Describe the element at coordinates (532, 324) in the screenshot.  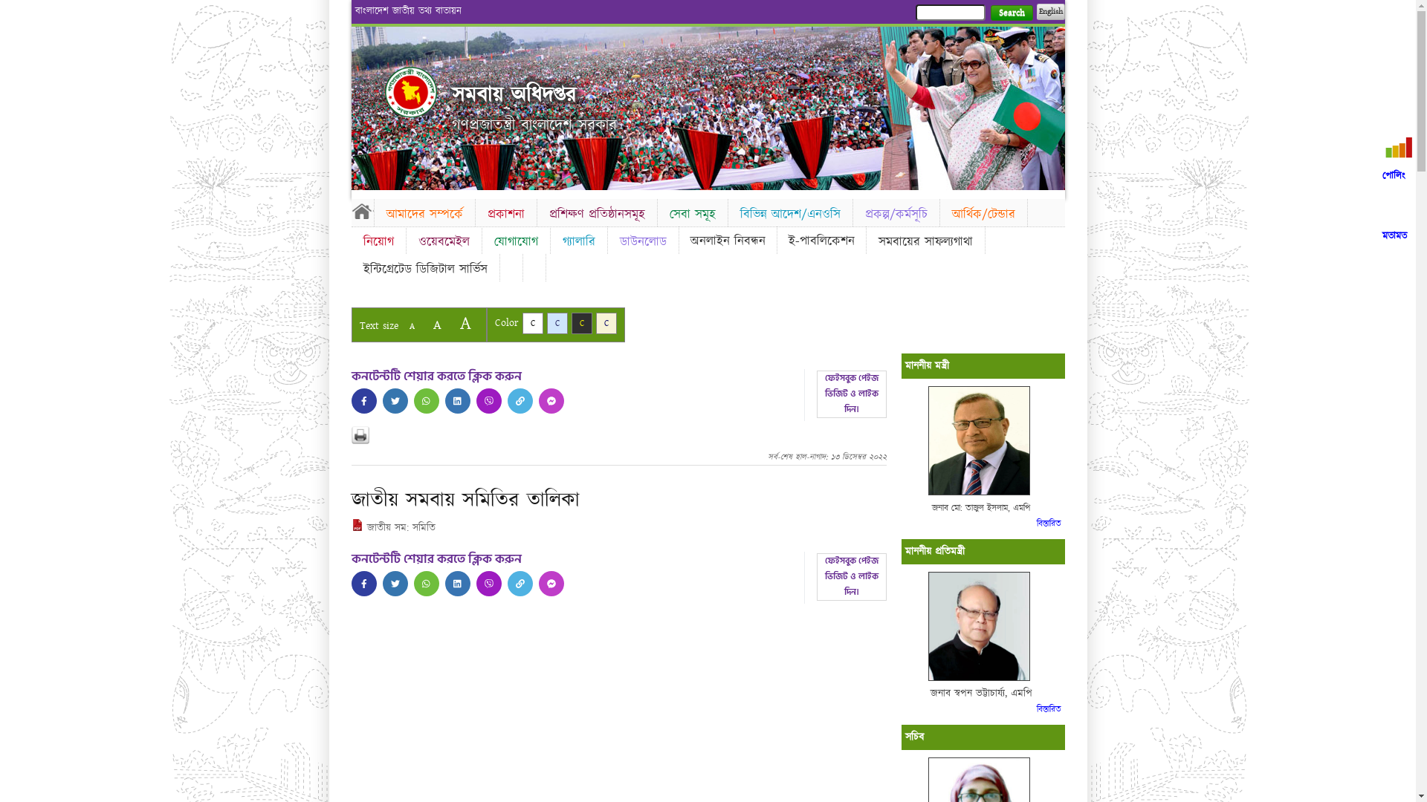
I see `C` at that location.